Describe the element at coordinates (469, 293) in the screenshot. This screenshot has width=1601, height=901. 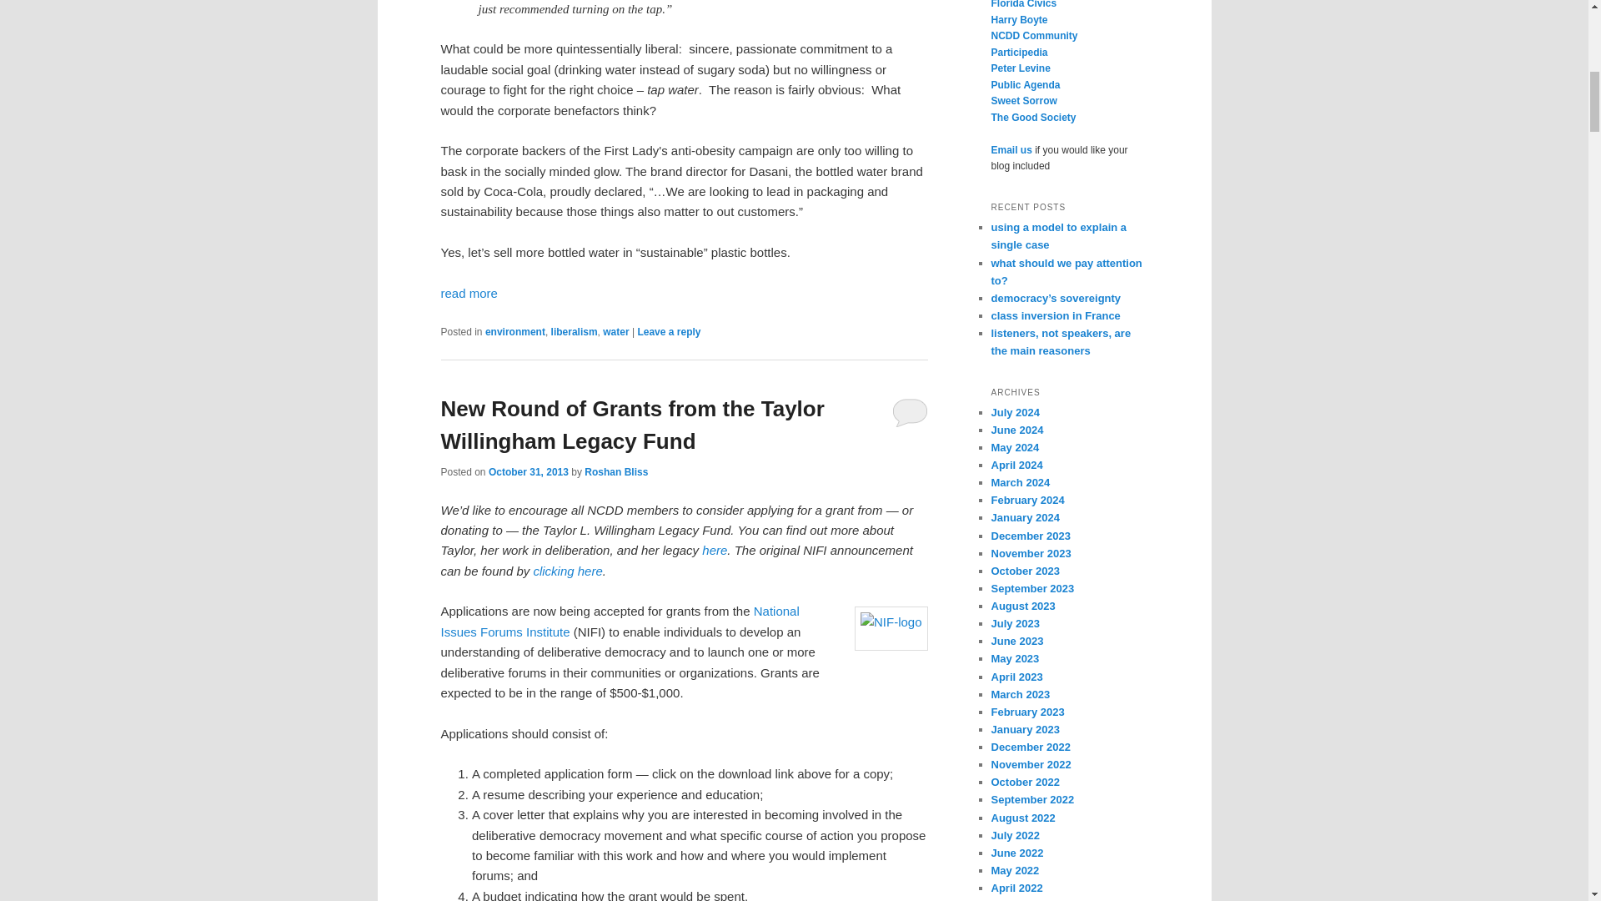
I see `read more` at that location.